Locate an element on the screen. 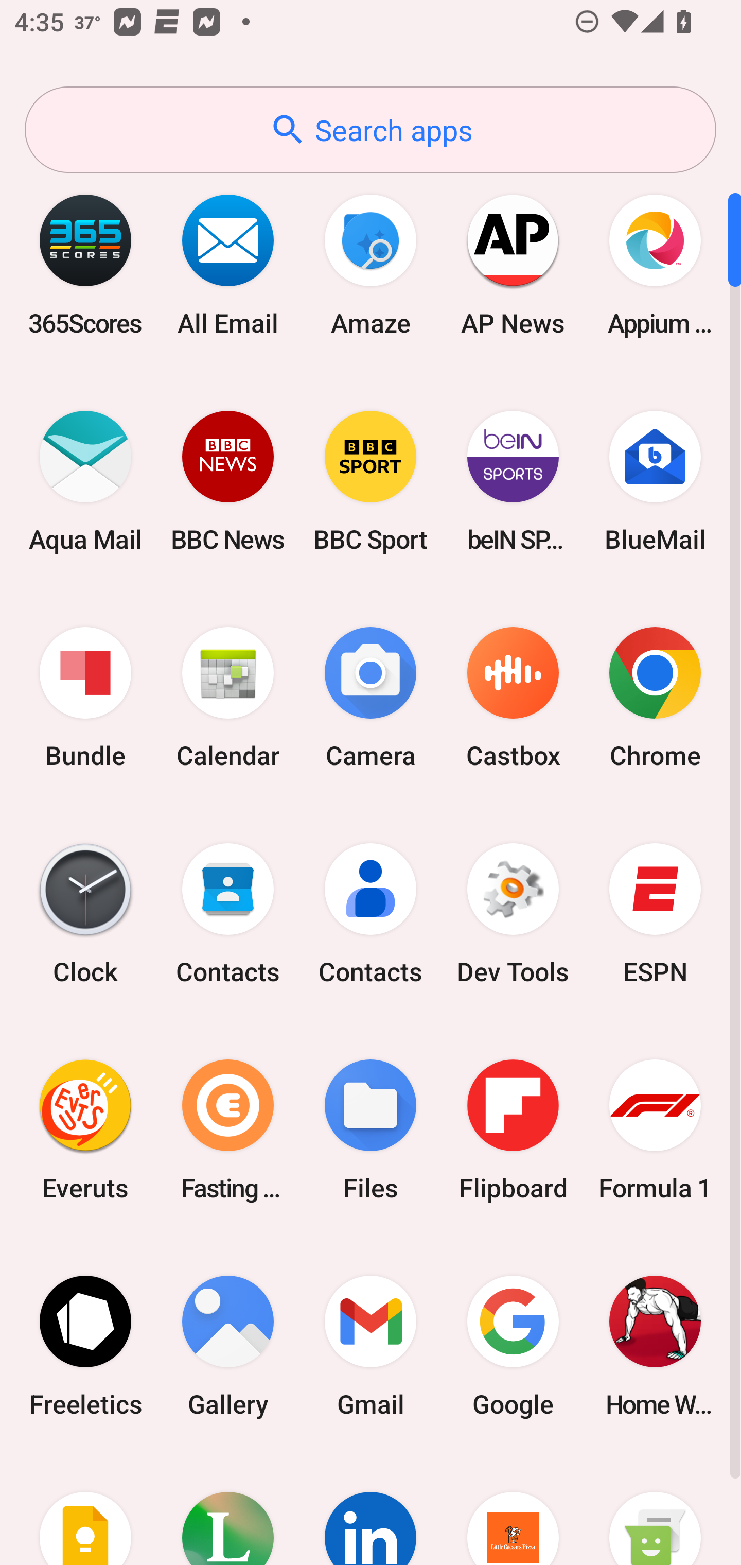  BlueMail is located at coordinates (655, 481).